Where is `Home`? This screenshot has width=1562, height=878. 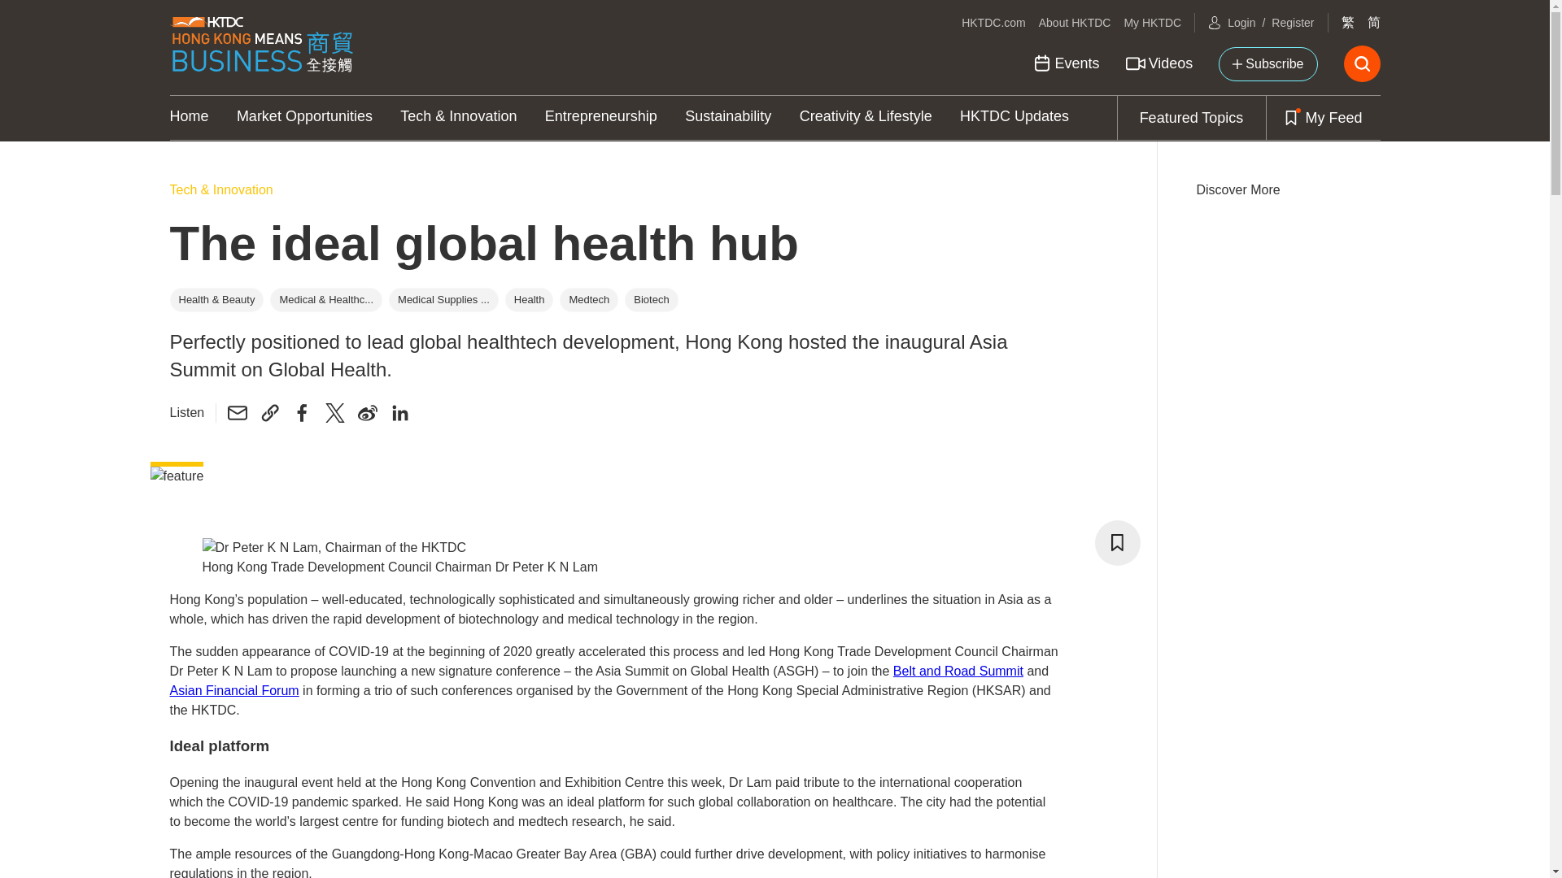 Home is located at coordinates (188, 117).